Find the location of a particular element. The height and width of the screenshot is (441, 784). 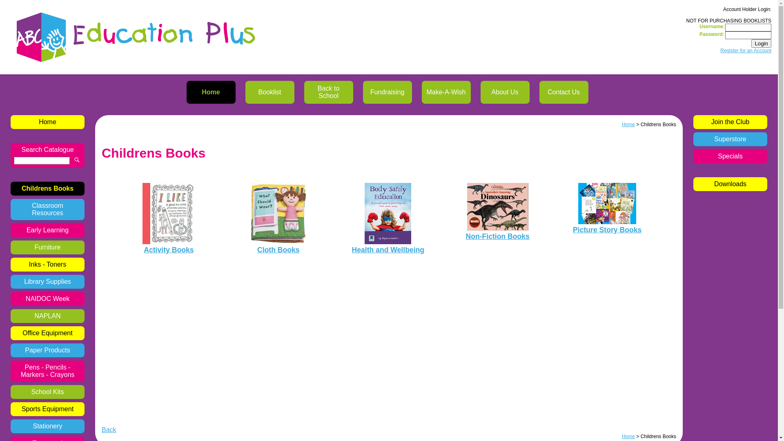

Join the Club is located at coordinates (730, 122).